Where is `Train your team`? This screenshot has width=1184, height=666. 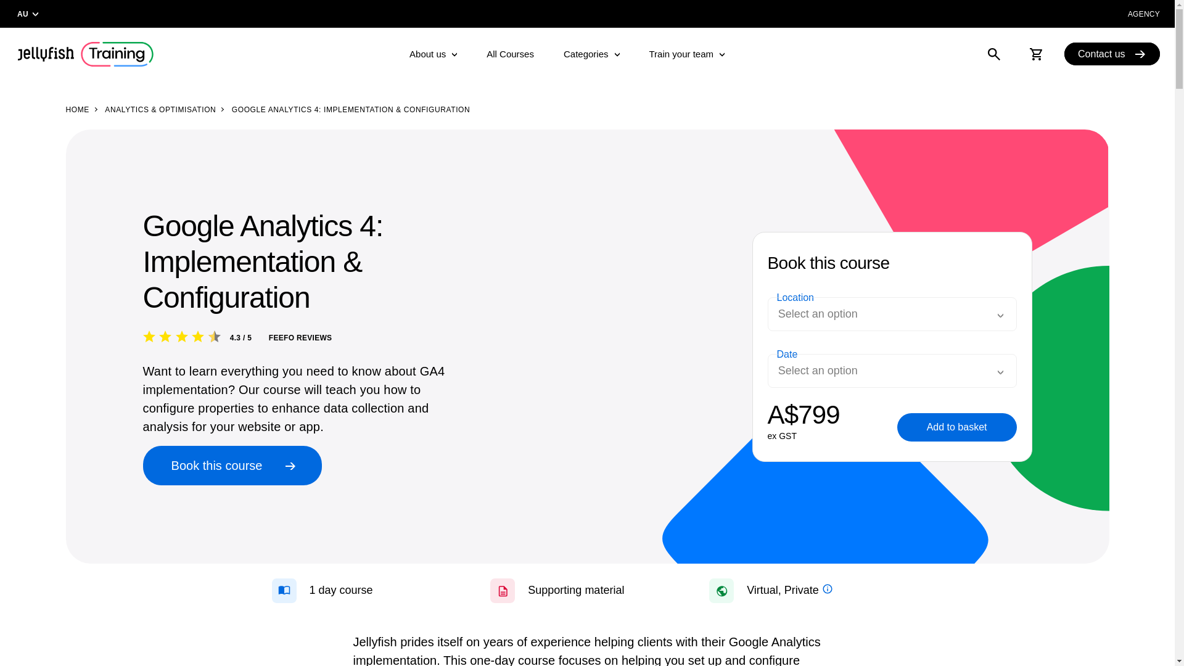
Train your team is located at coordinates (687, 54).